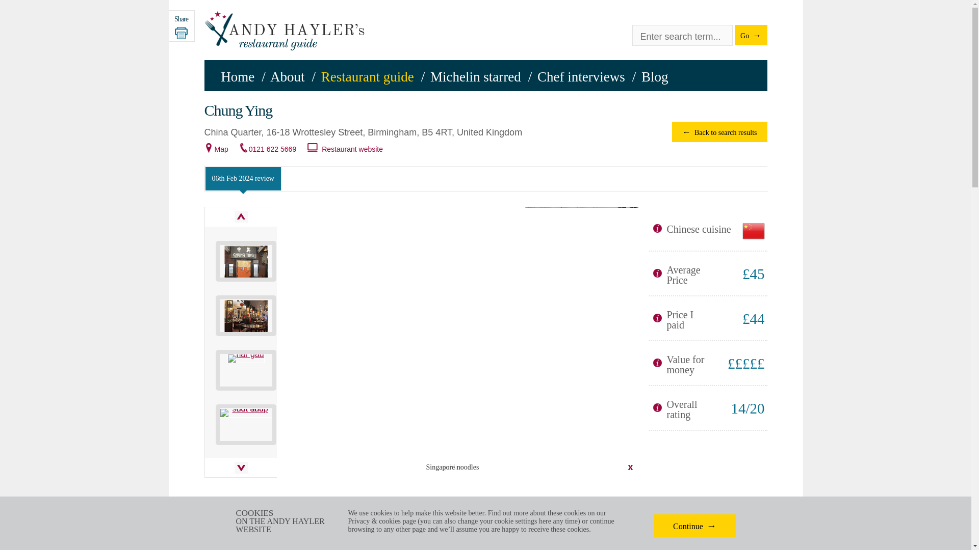 This screenshot has width=979, height=550. Describe the element at coordinates (221, 149) in the screenshot. I see `Map` at that location.